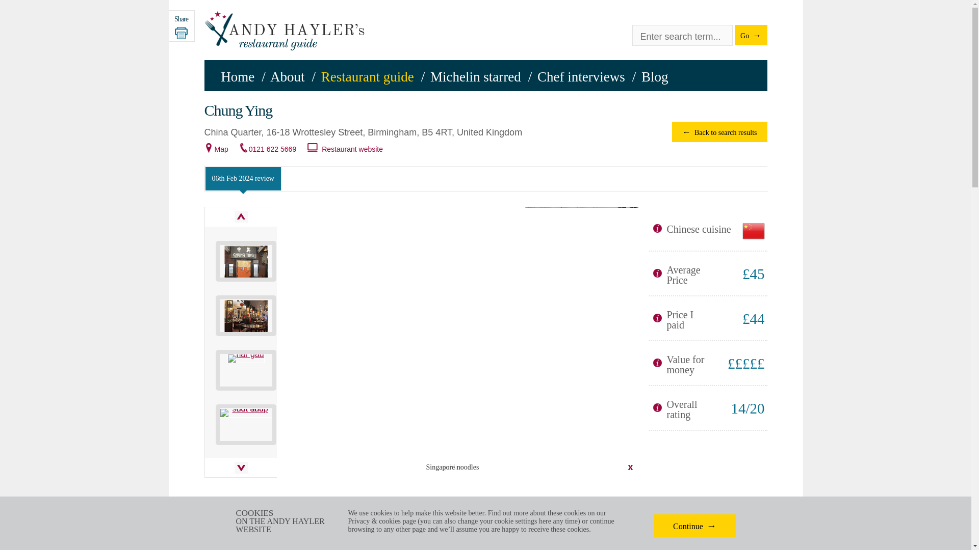 This screenshot has width=979, height=550. Describe the element at coordinates (221, 149) in the screenshot. I see `Map` at that location.